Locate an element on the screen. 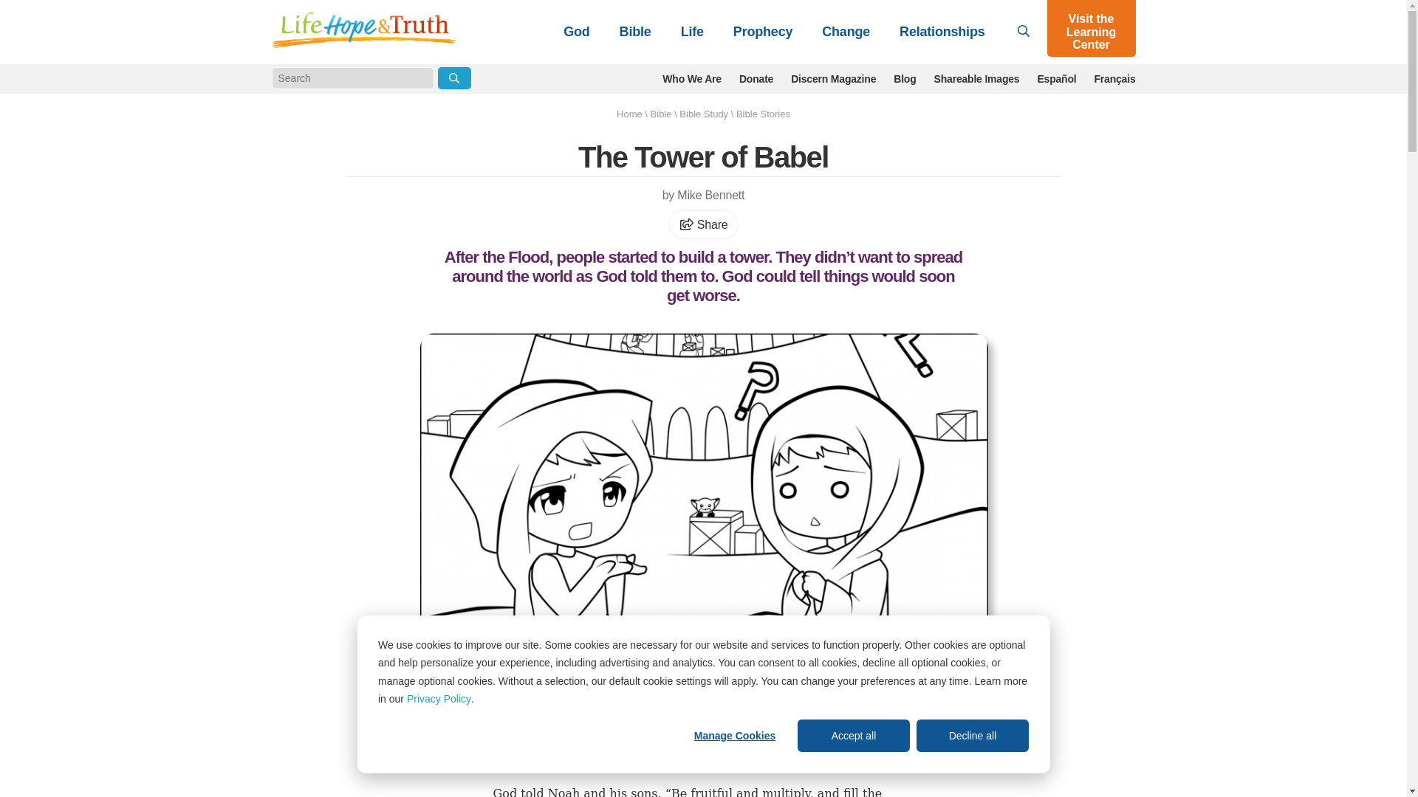 The height and width of the screenshot is (797, 1418). God is located at coordinates (576, 31).